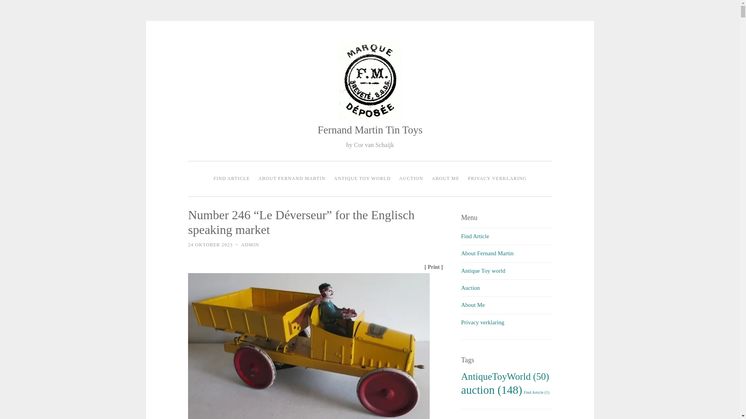 The height and width of the screenshot is (419, 746). I want to click on AUCTION, so click(411, 178).